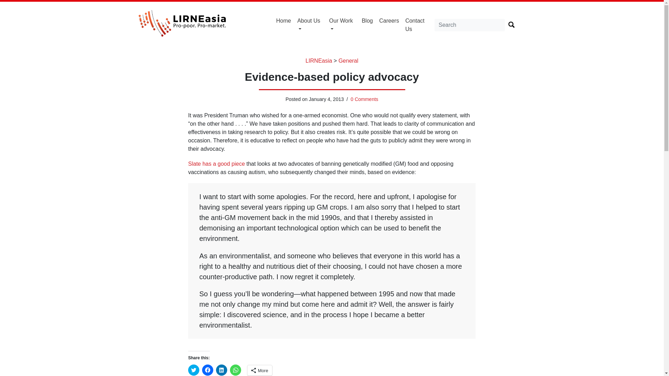  What do you see at coordinates (310, 25) in the screenshot?
I see `About us` at bounding box center [310, 25].